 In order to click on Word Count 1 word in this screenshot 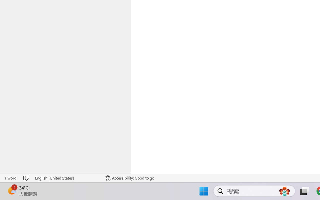, I will do `click(10, 178)`.